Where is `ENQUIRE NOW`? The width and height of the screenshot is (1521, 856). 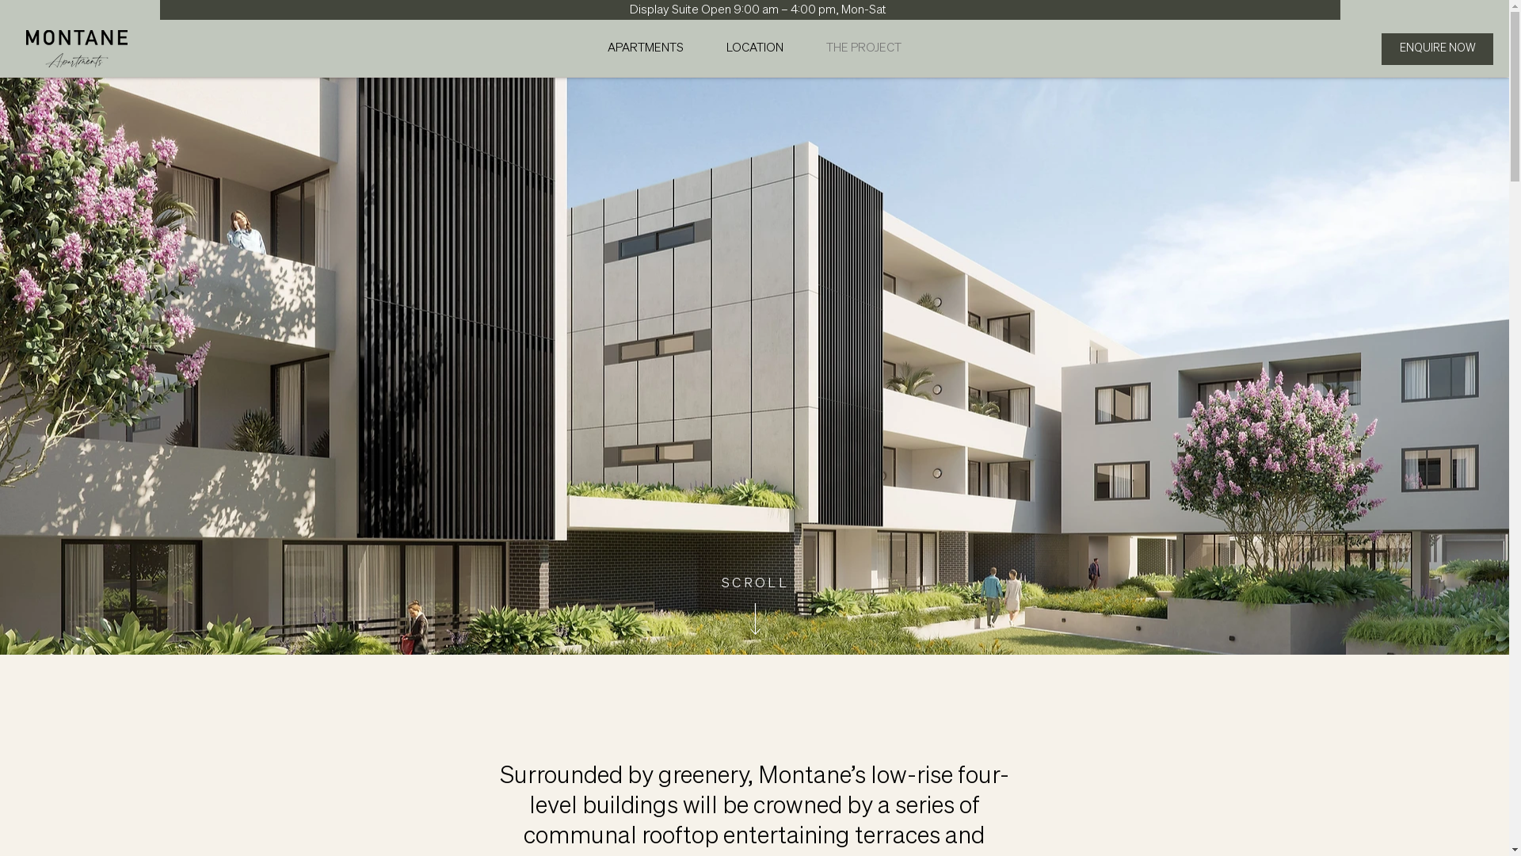 ENQUIRE NOW is located at coordinates (1437, 49).